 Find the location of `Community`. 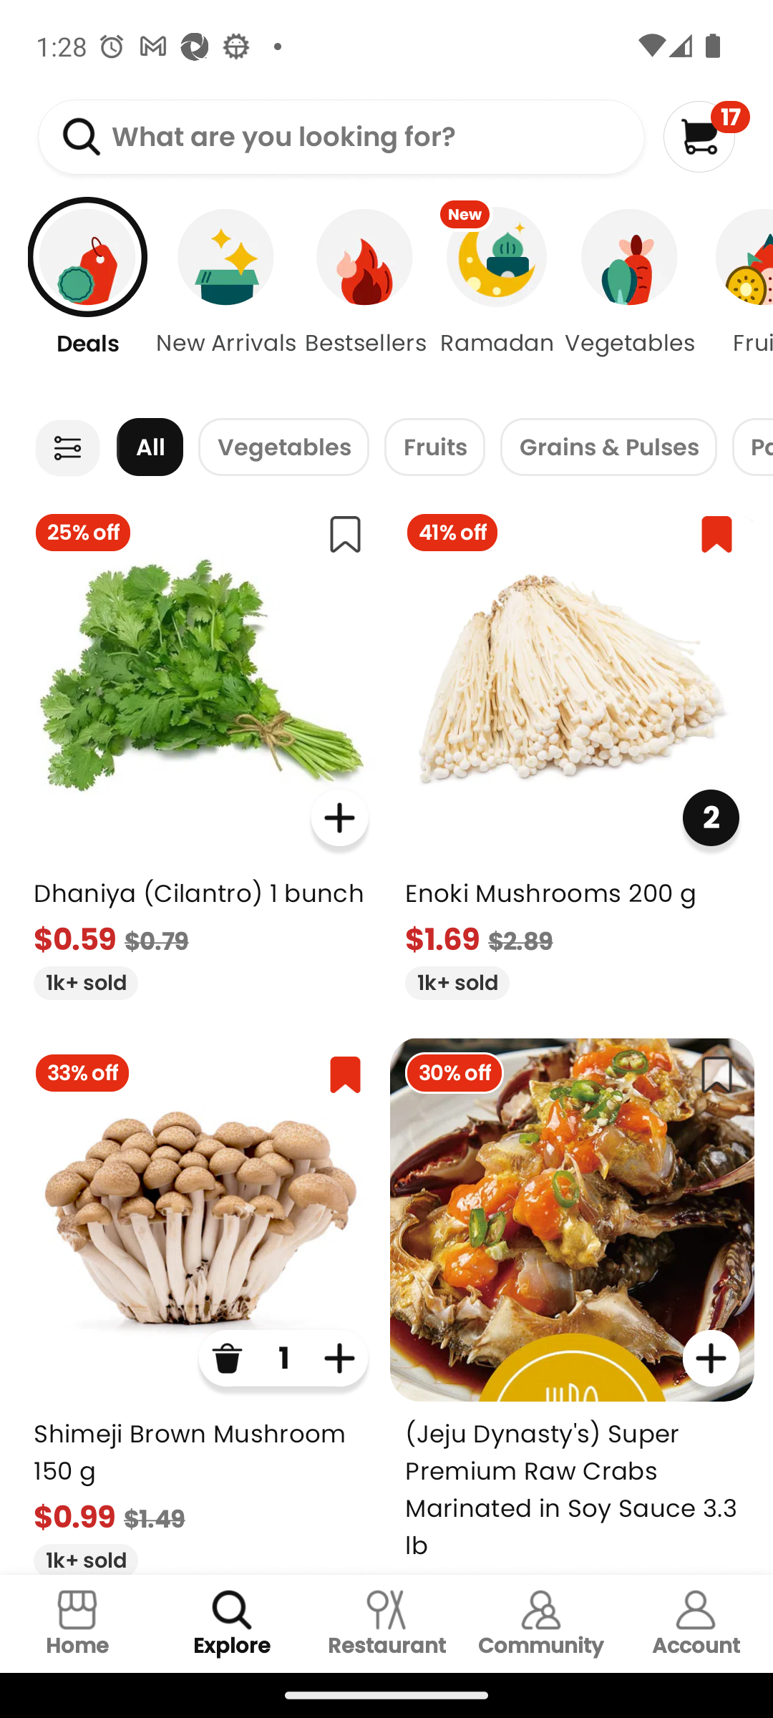

Community is located at coordinates (541, 1624).